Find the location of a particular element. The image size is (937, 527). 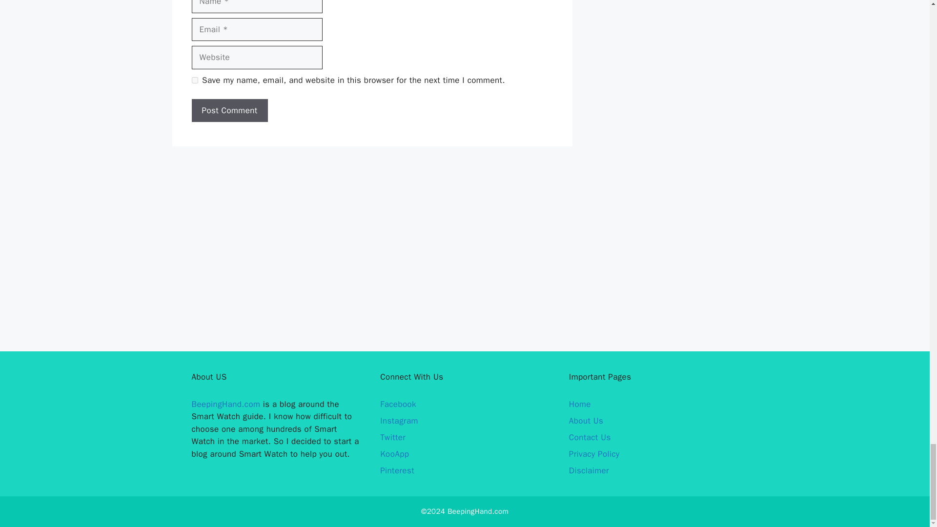

Pinterest is located at coordinates (397, 470).